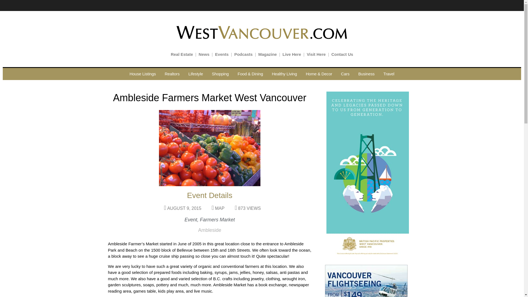 The height and width of the screenshot is (297, 528). What do you see at coordinates (204, 54) in the screenshot?
I see `News` at bounding box center [204, 54].